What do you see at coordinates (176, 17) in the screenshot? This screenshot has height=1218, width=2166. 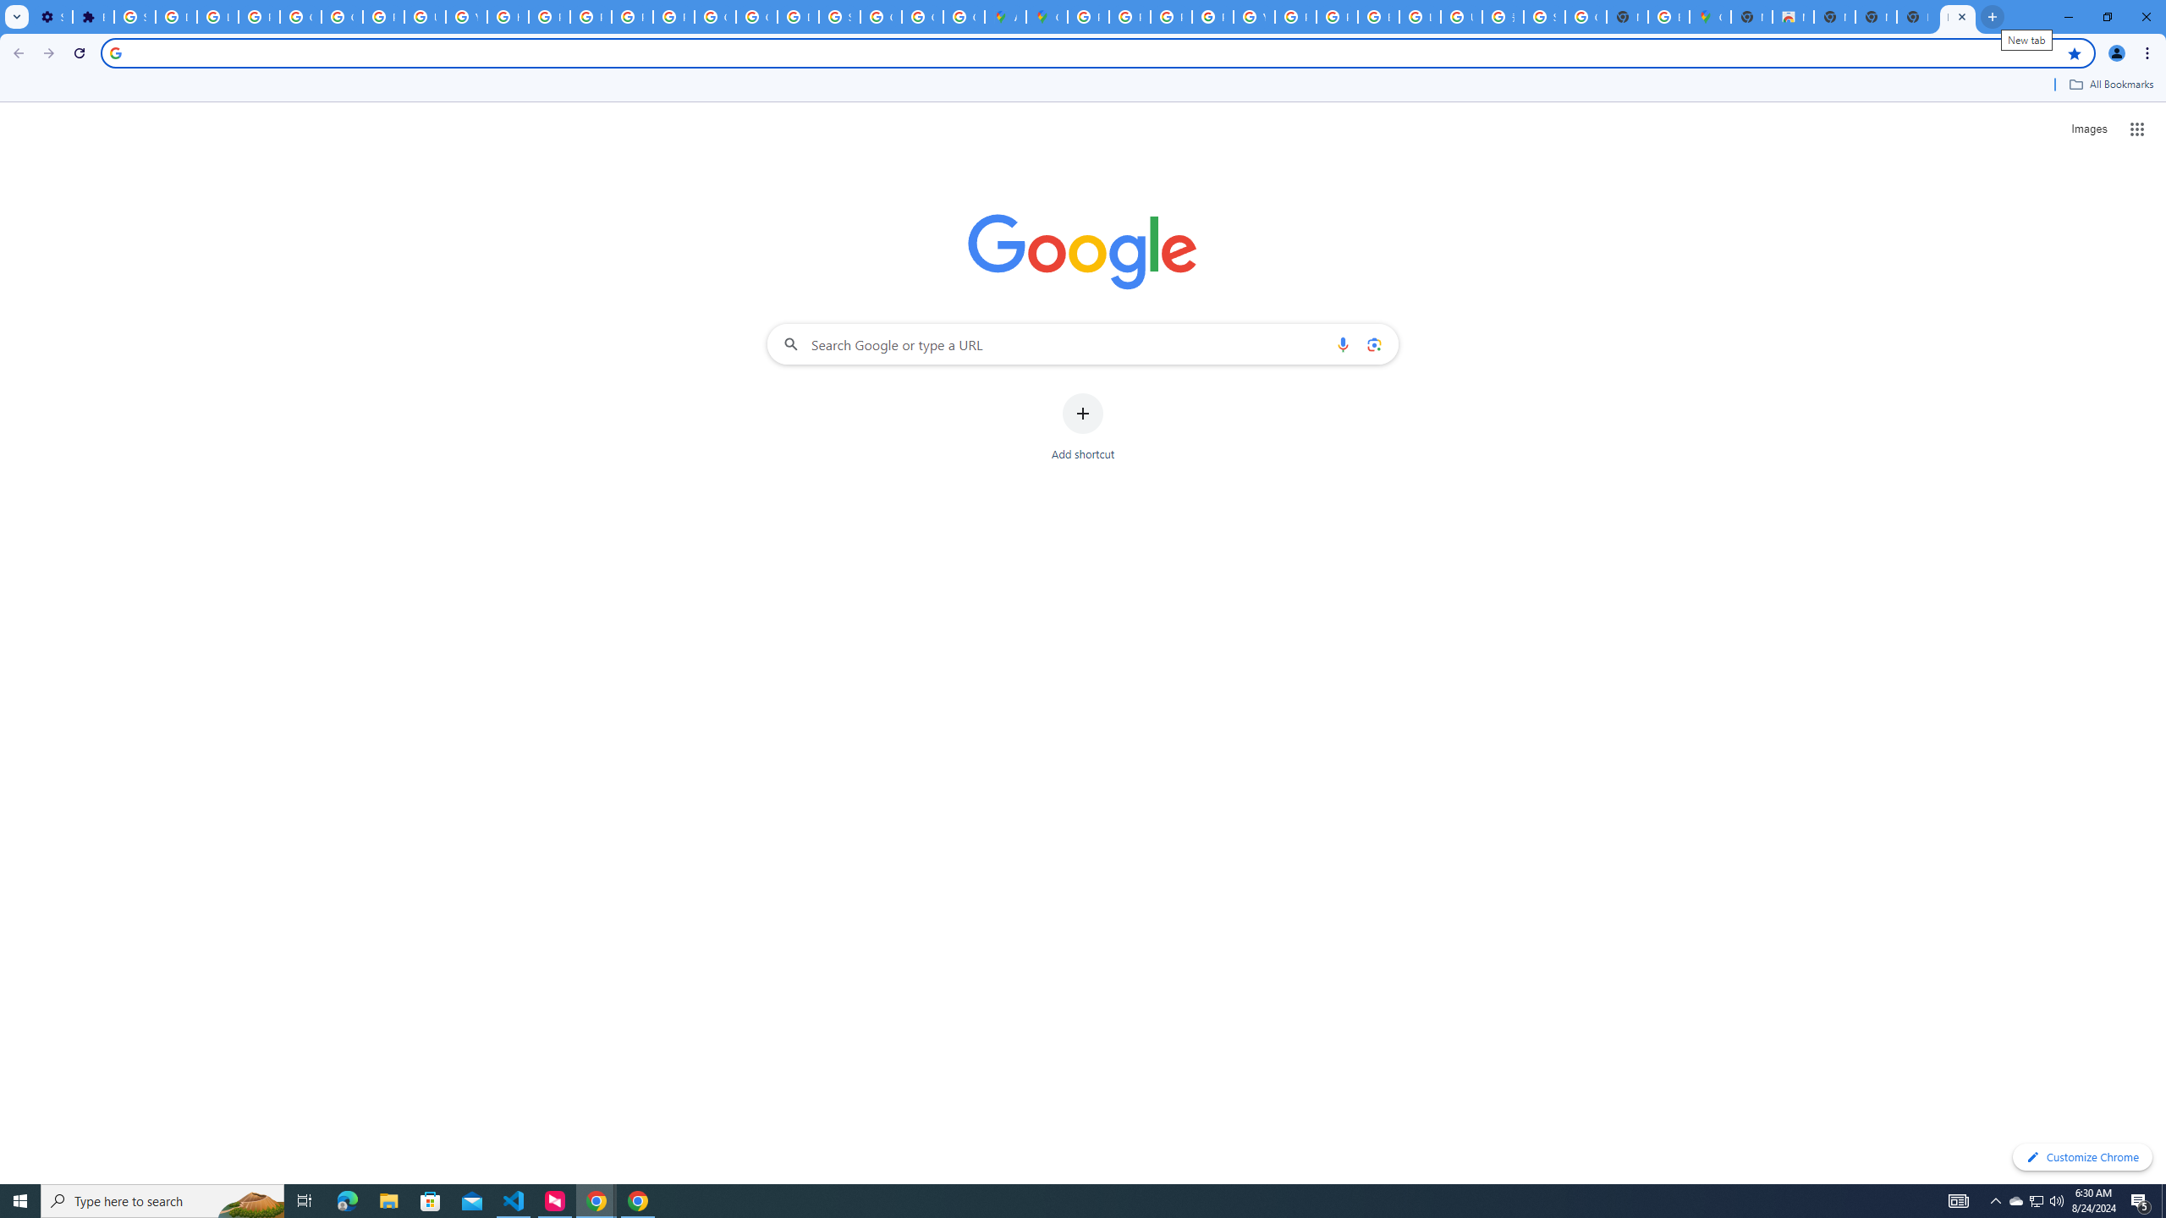 I see `Delete photos & videos - Computer - Google Photos Help` at bounding box center [176, 17].